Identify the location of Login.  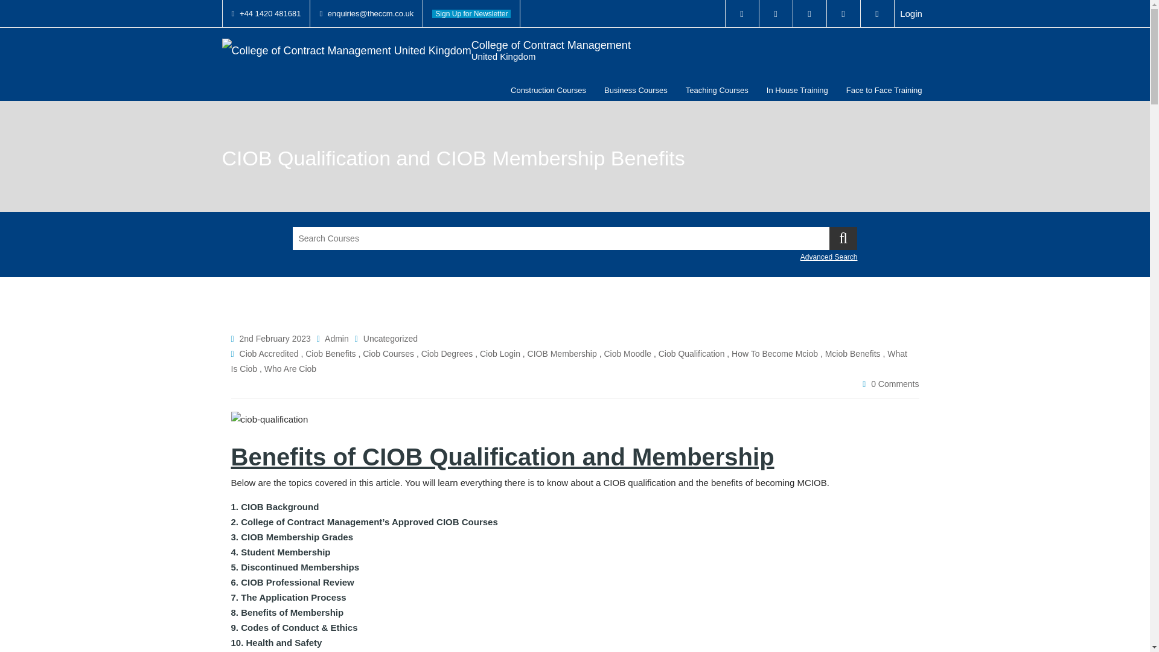
(471, 14).